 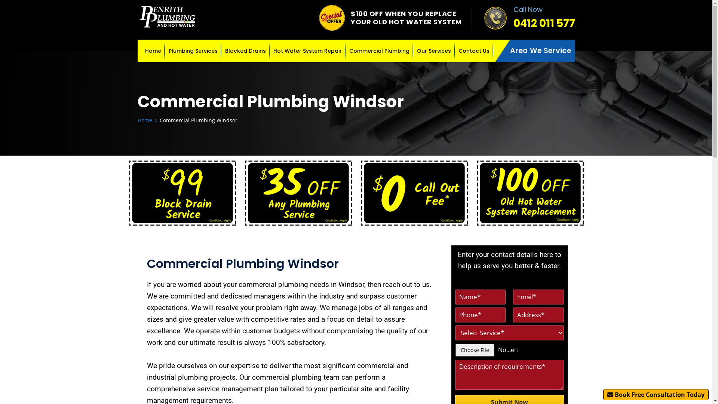 I want to click on Home, so click(x=153, y=51).